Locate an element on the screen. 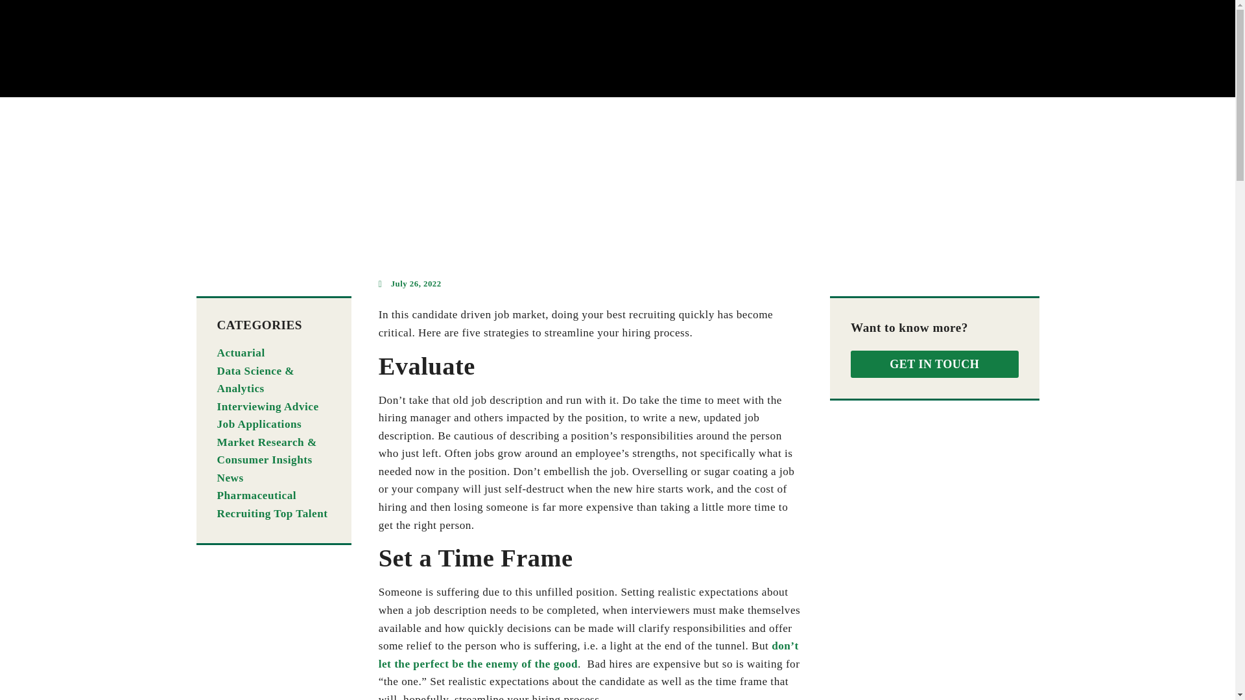 The height and width of the screenshot is (700, 1245). News is located at coordinates (230, 478).